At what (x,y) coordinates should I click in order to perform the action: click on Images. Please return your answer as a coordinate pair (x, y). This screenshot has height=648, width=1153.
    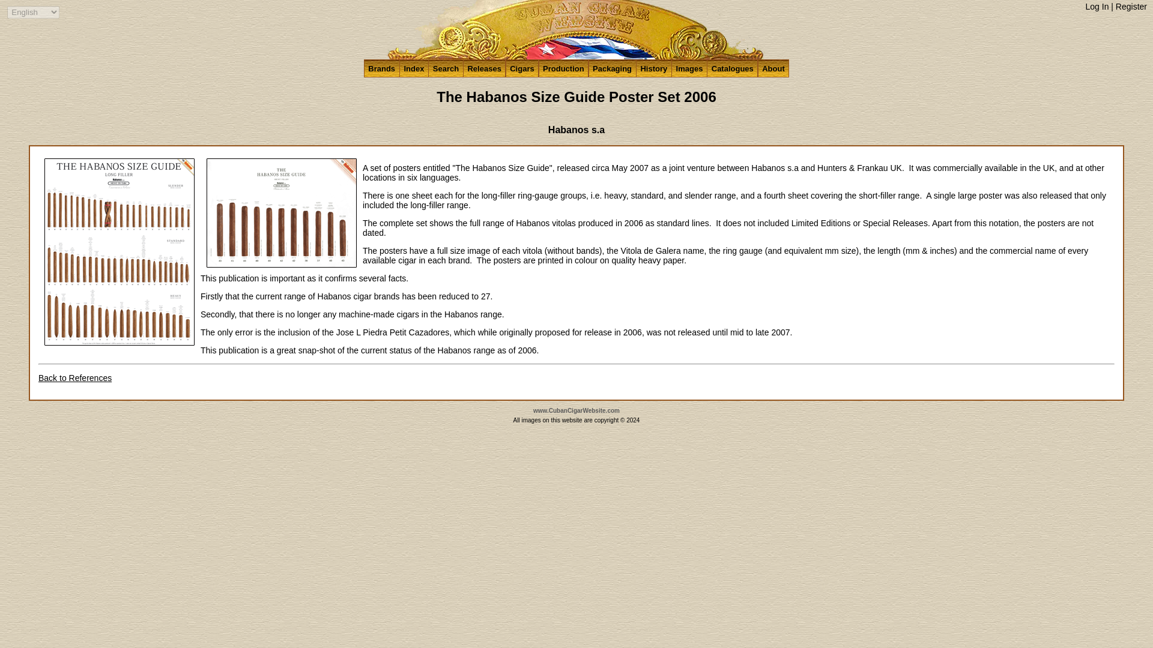
    Looking at the image, I should click on (689, 68).